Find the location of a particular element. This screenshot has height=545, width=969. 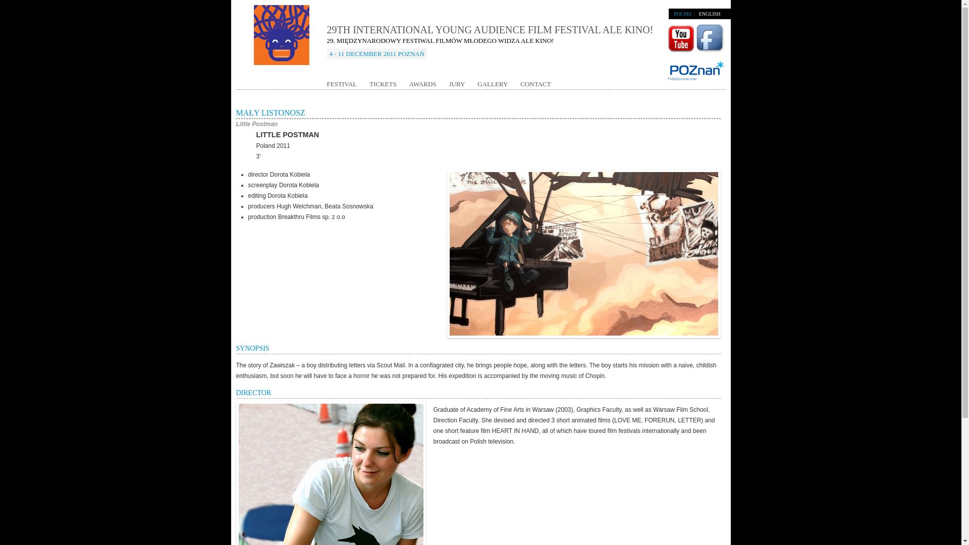

Ale Kino! is located at coordinates (282, 45).